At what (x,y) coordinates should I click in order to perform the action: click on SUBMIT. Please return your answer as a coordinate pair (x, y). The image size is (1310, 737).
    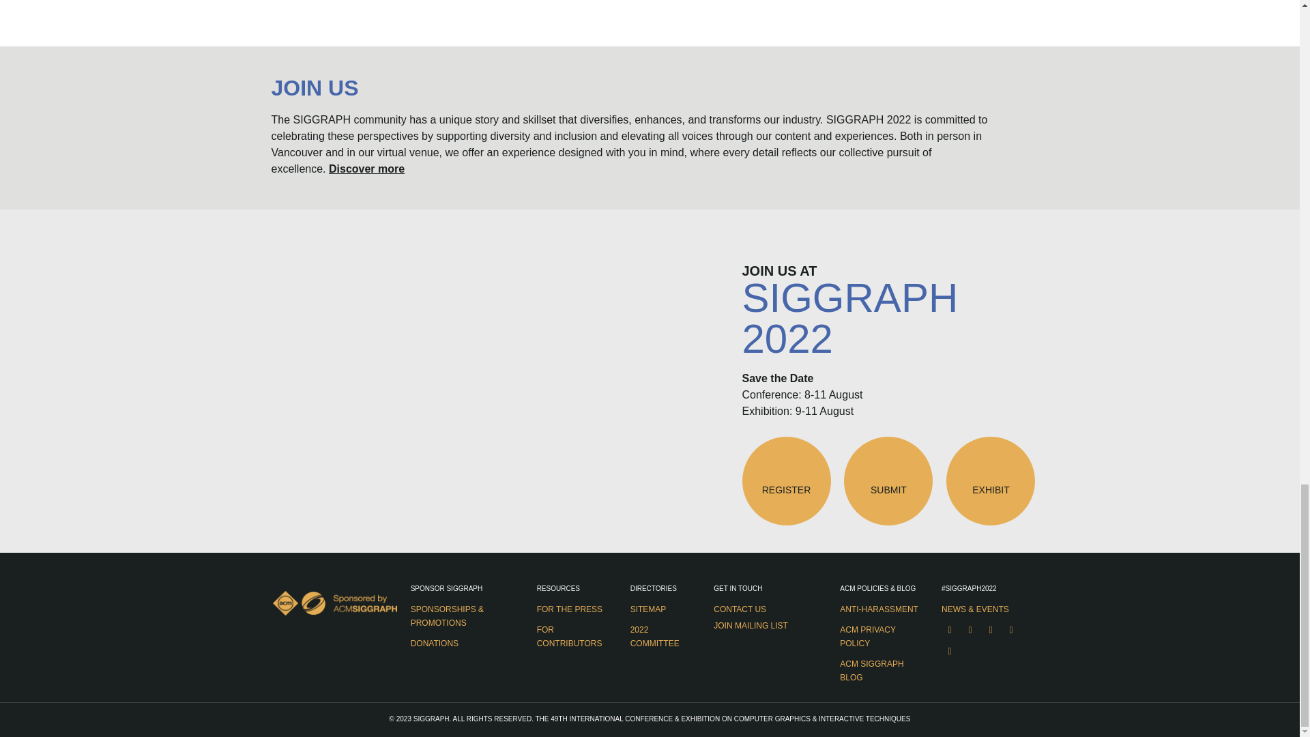
    Looking at the image, I should click on (888, 481).